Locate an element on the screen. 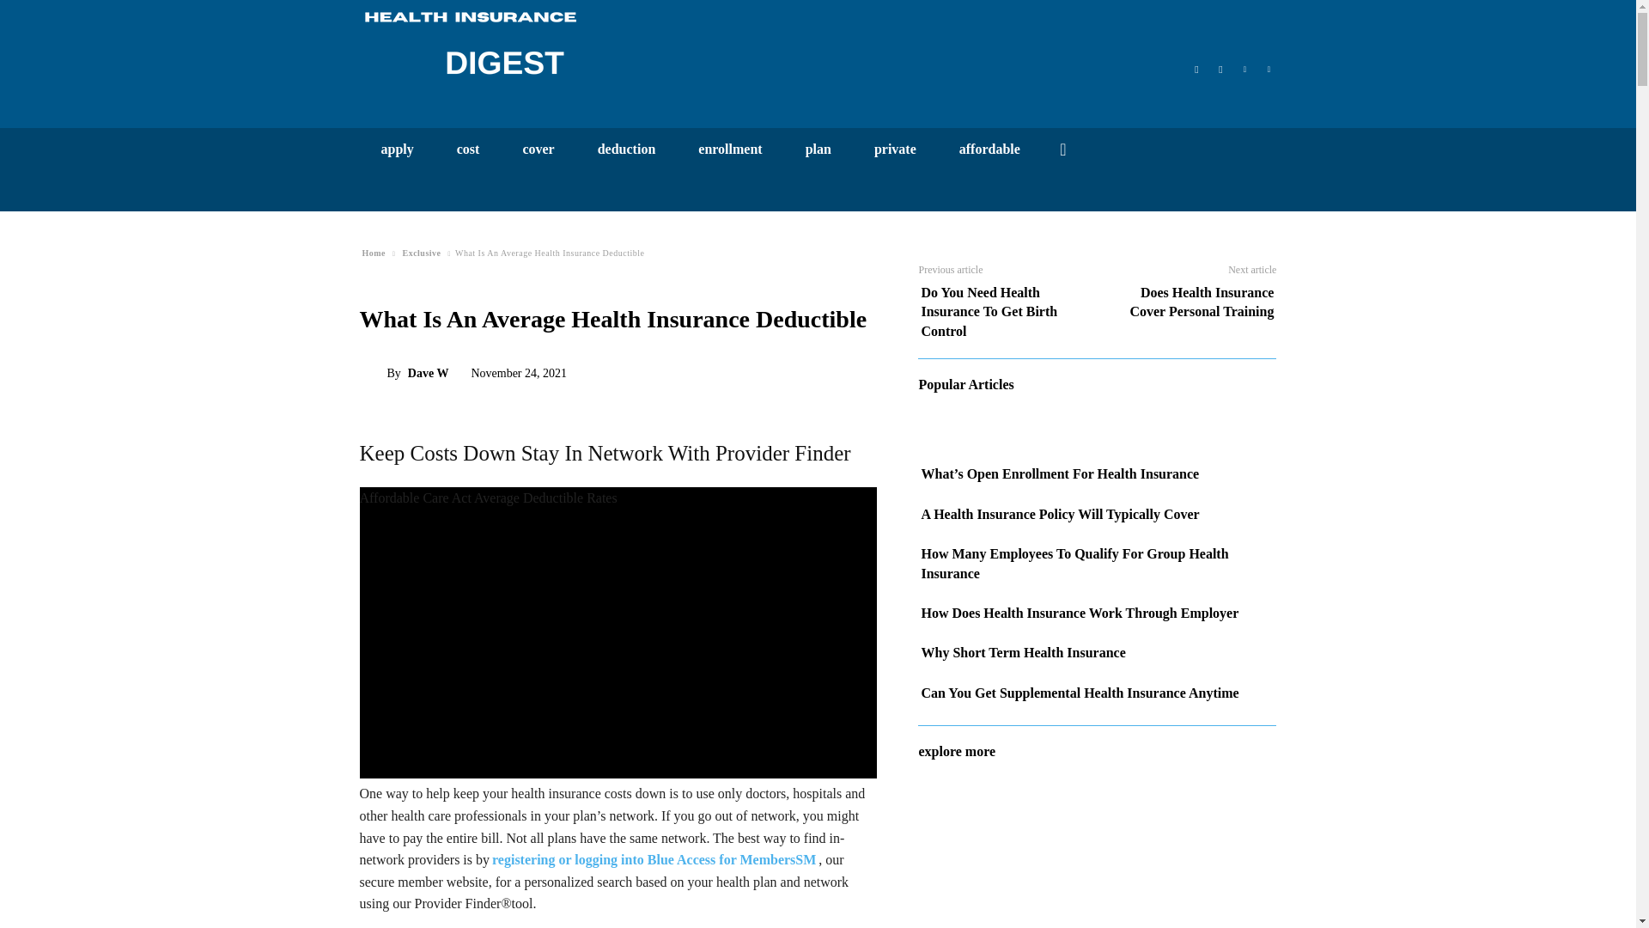 This screenshot has height=928, width=1649. Facebook is located at coordinates (1196, 67).